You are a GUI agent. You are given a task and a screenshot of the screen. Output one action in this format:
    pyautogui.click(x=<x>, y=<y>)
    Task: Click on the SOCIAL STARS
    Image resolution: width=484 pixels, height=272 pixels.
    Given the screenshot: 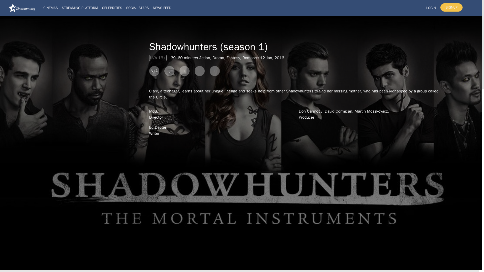 What is the action you would take?
    pyautogui.click(x=137, y=8)
    